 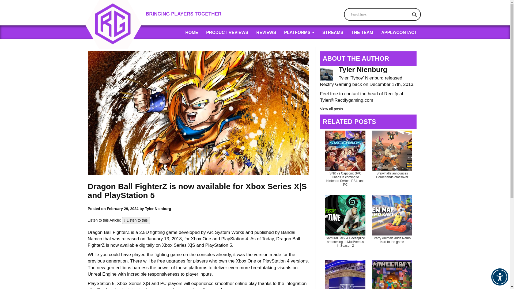 What do you see at coordinates (192, 32) in the screenshot?
I see `HOME` at bounding box center [192, 32].